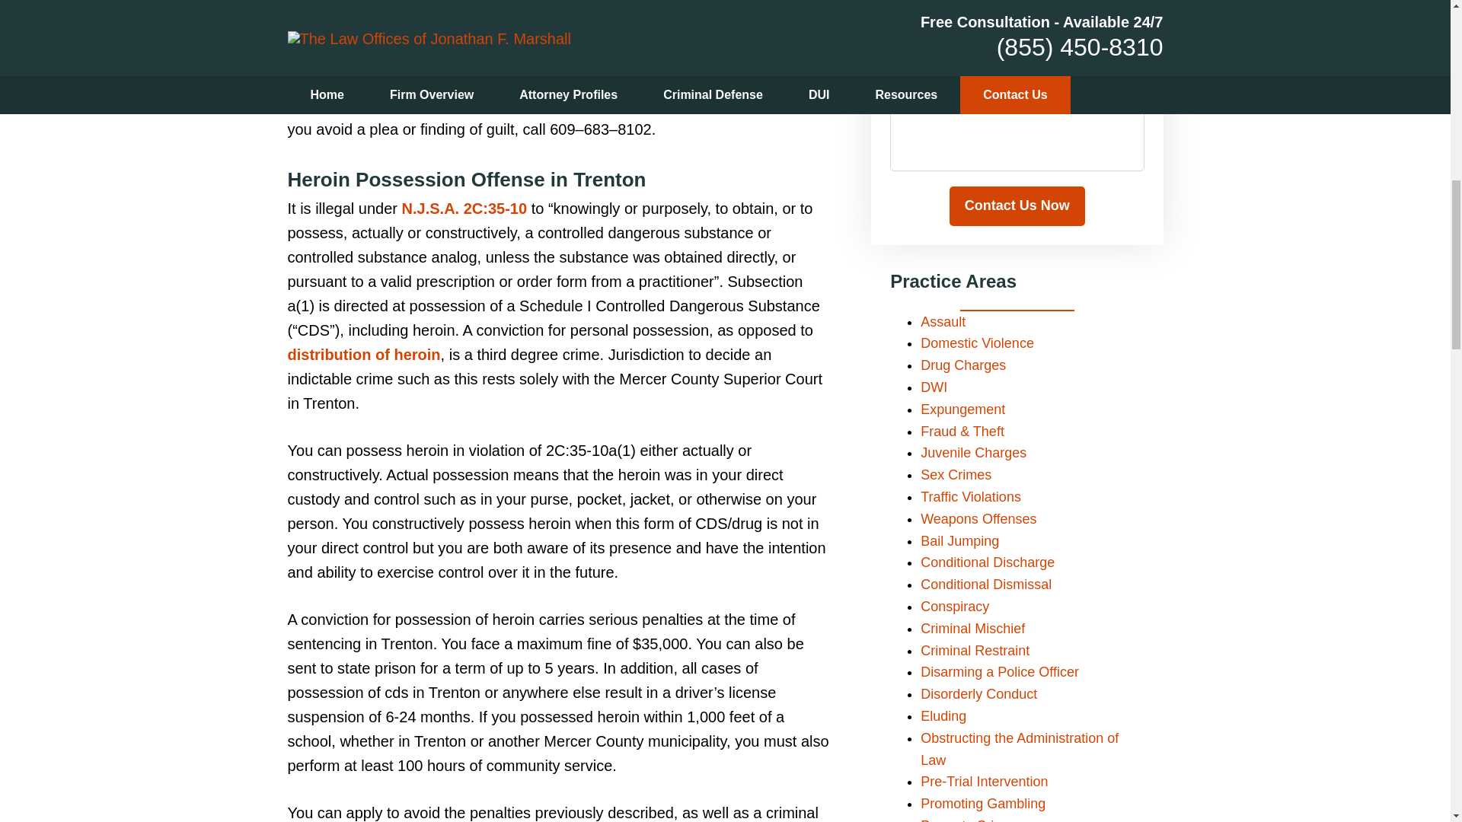 This screenshot has height=822, width=1462. Describe the element at coordinates (977, 342) in the screenshot. I see `Domestic Violence` at that location.